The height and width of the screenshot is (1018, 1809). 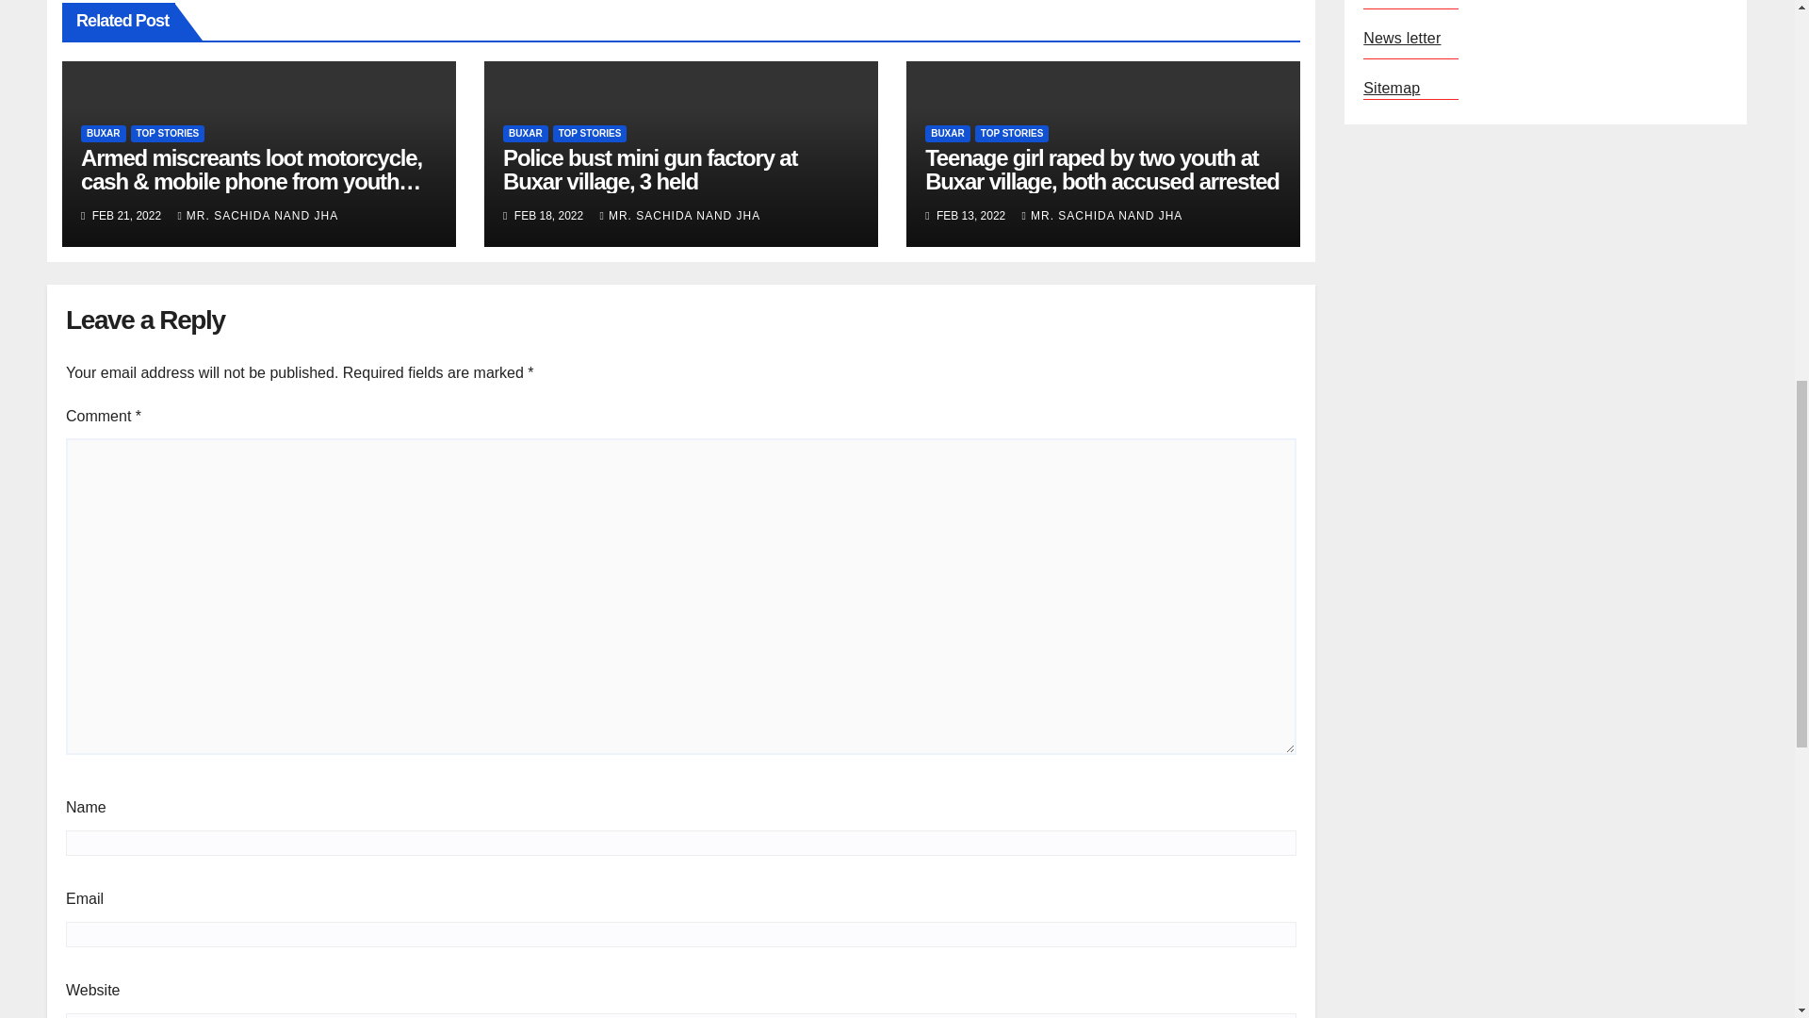 What do you see at coordinates (168, 134) in the screenshot?
I see `TOP STORIES` at bounding box center [168, 134].